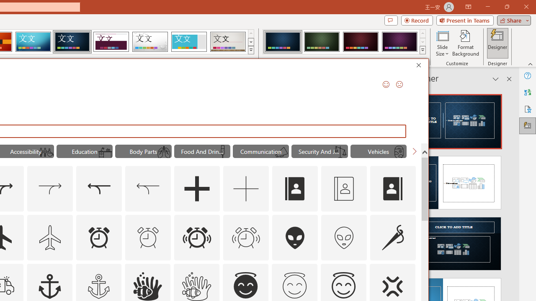 This screenshot has width=536, height=301. Describe the element at coordinates (399, 84) in the screenshot. I see `Send a Frown` at that location.